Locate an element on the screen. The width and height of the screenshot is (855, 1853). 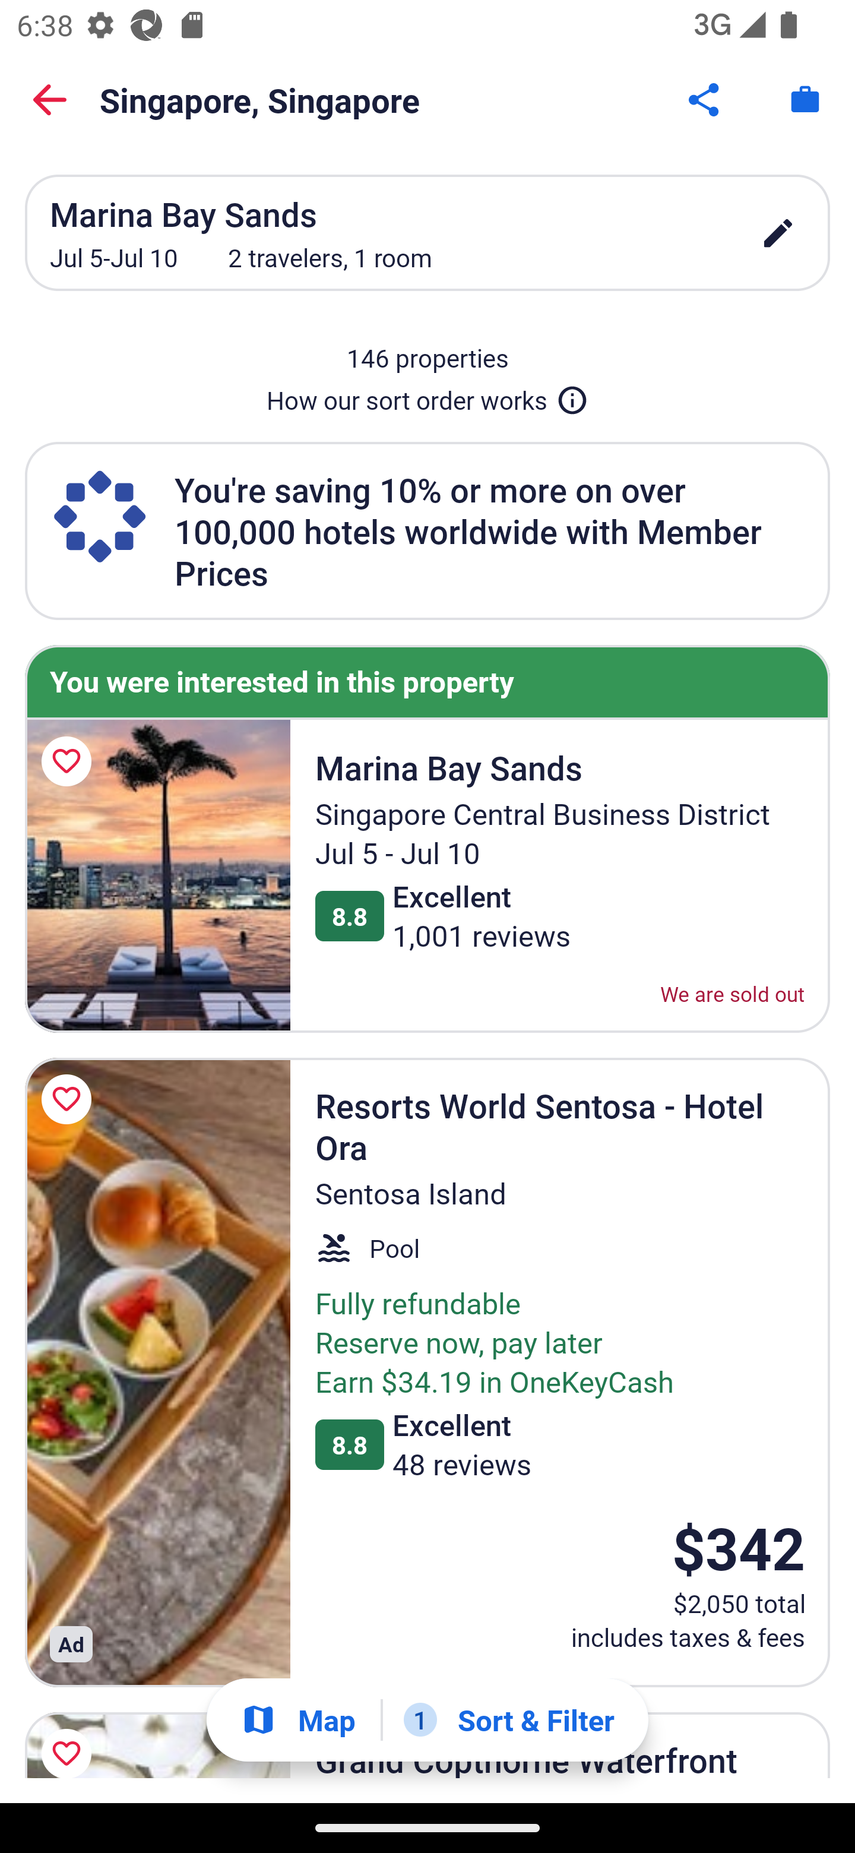
Resorts World Sentosa - Hotel Ora is located at coordinates (157, 1373).